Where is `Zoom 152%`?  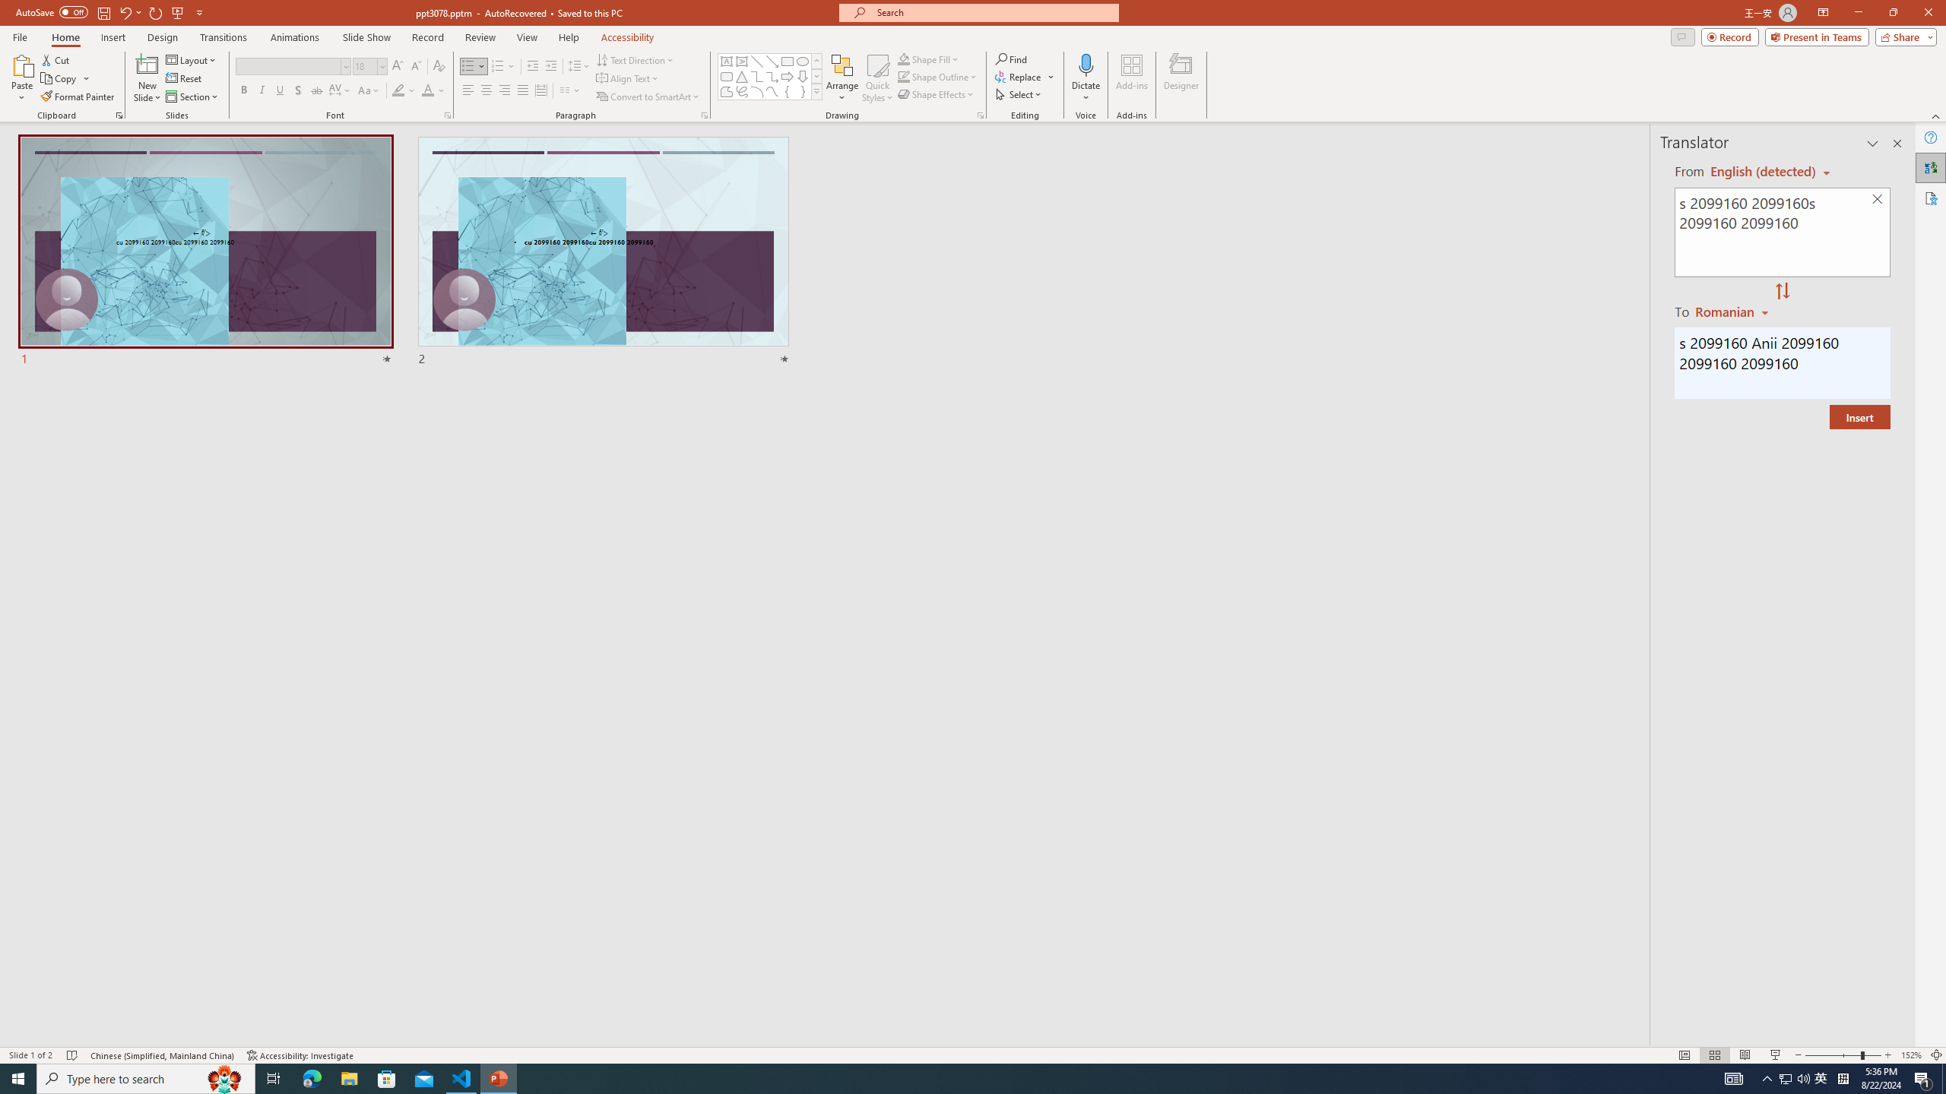 Zoom 152% is located at coordinates (1911, 1055).